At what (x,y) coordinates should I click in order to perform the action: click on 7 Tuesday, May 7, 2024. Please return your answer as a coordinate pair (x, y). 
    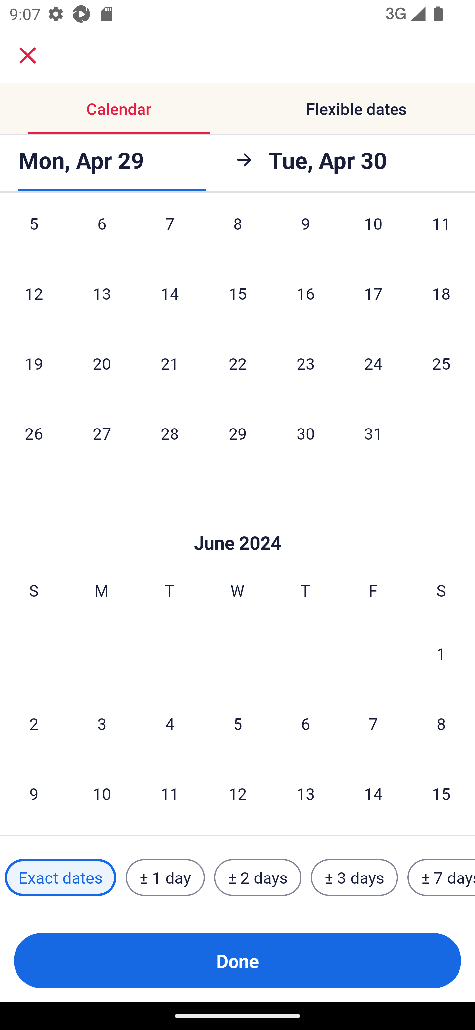
    Looking at the image, I should click on (170, 234).